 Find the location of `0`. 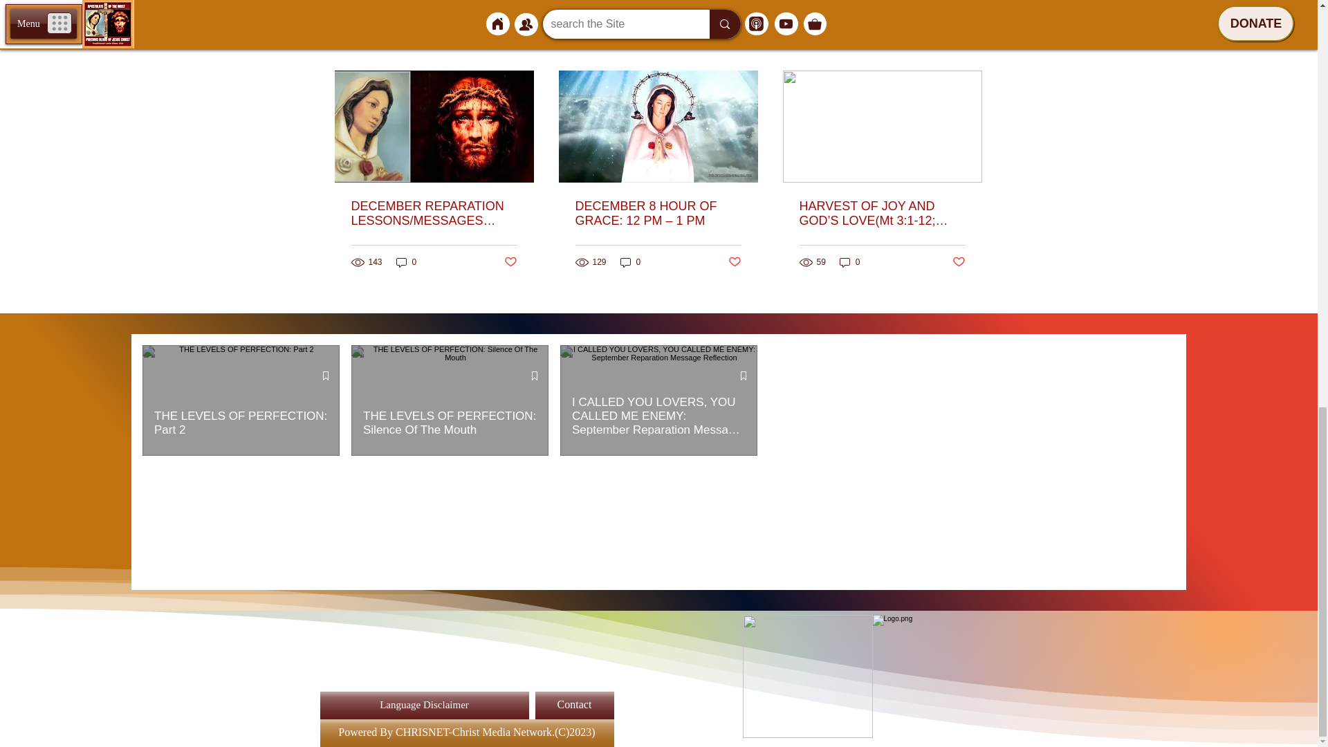

0 is located at coordinates (406, 261).